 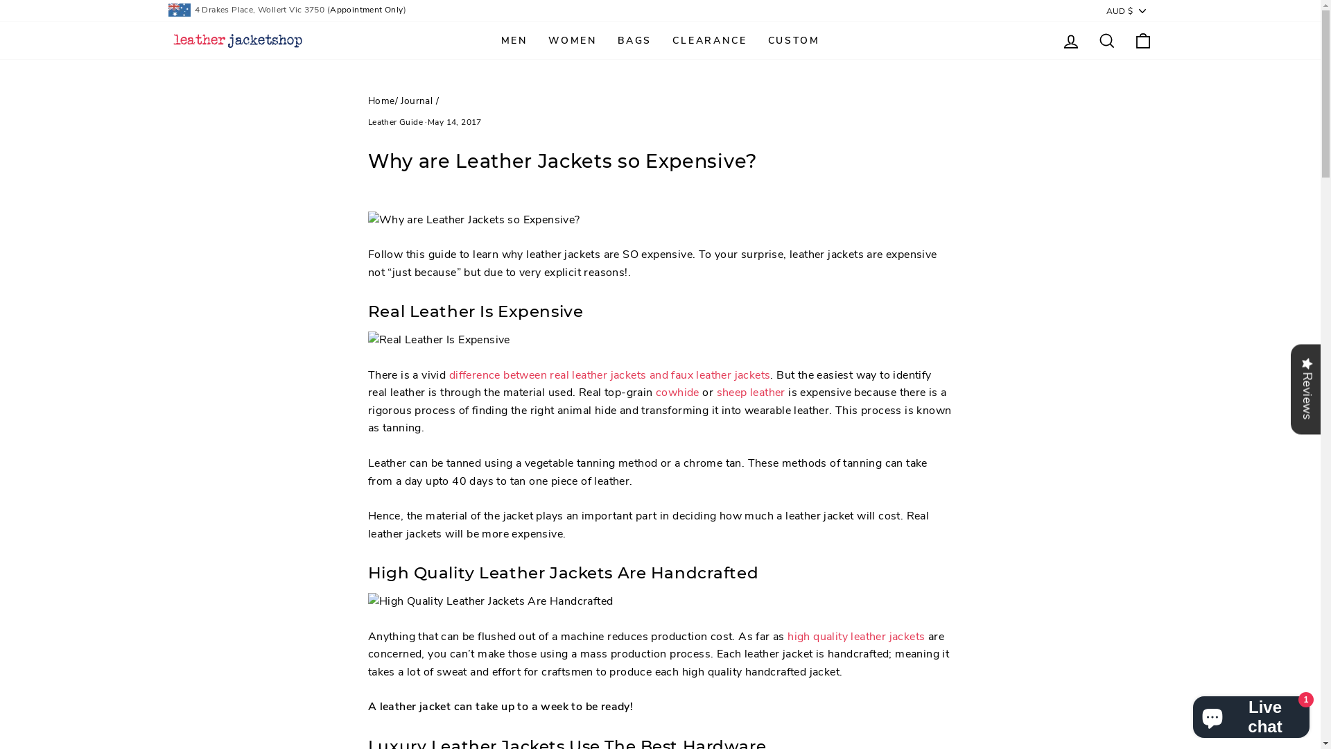 What do you see at coordinates (1127, 11) in the screenshot?
I see `AUD $` at bounding box center [1127, 11].